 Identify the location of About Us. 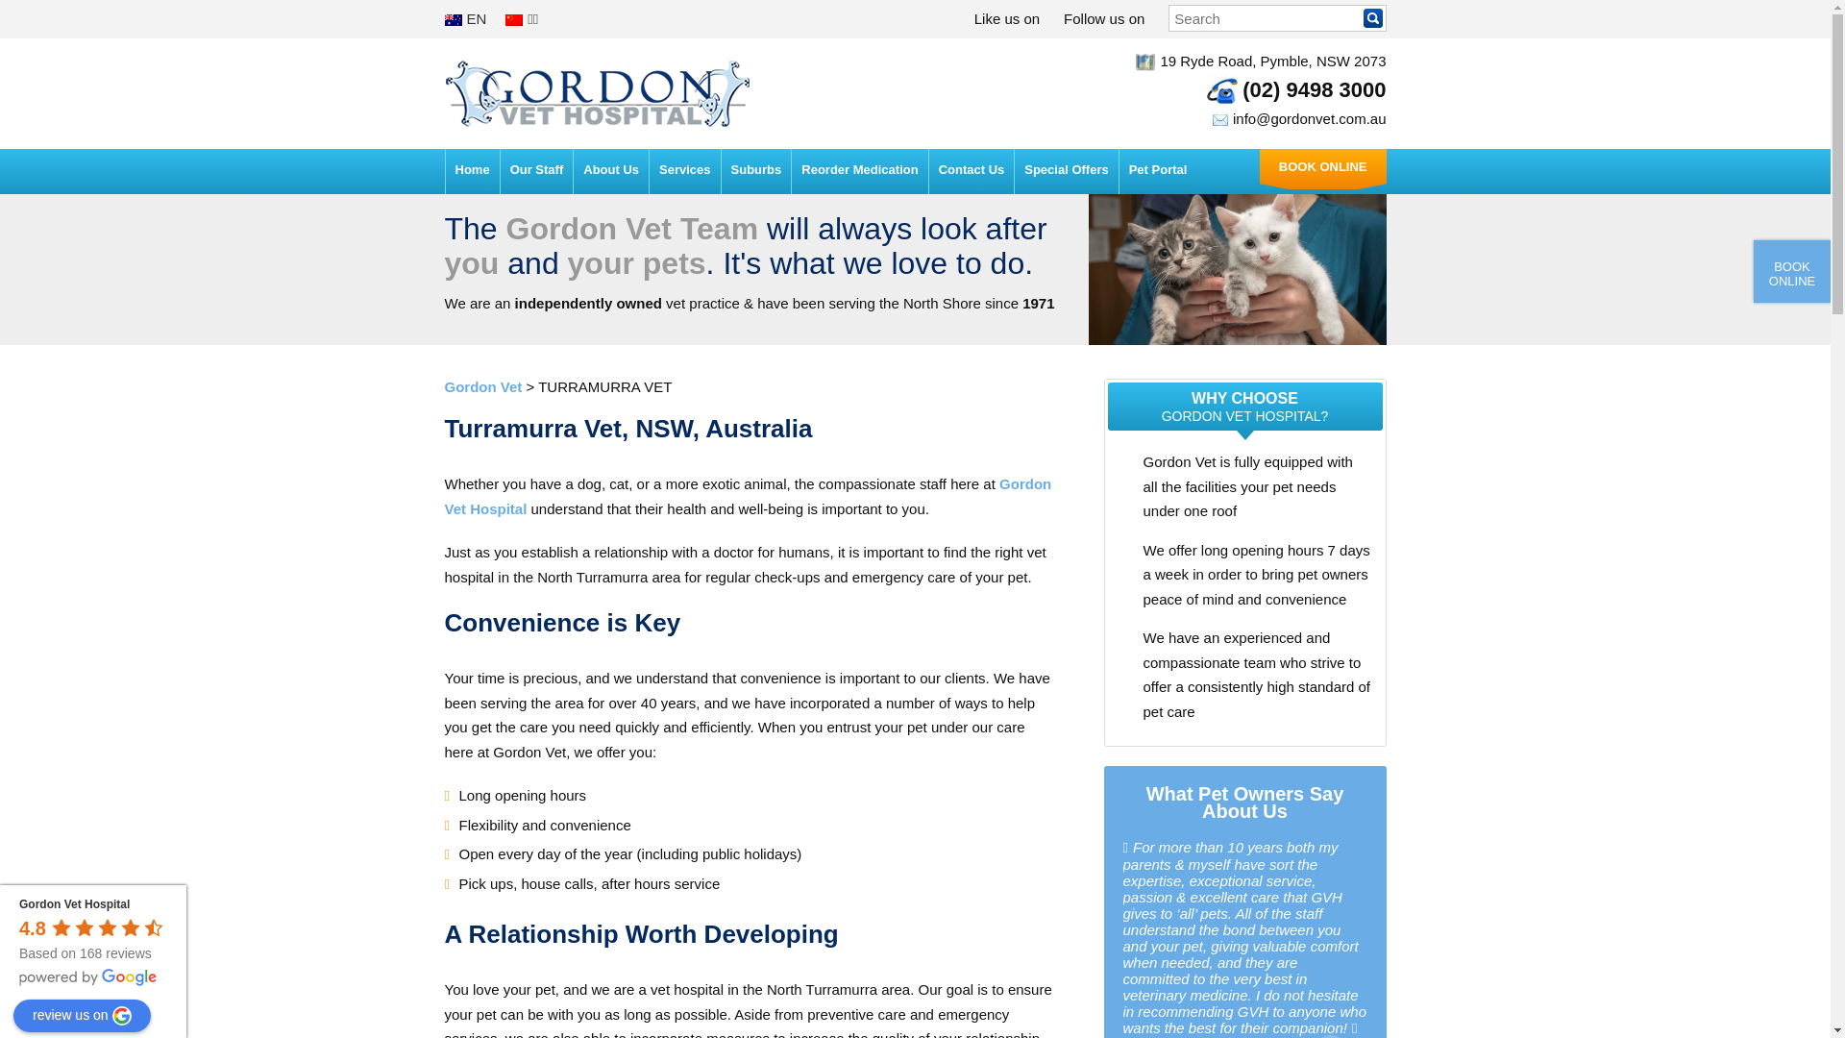
(611, 171).